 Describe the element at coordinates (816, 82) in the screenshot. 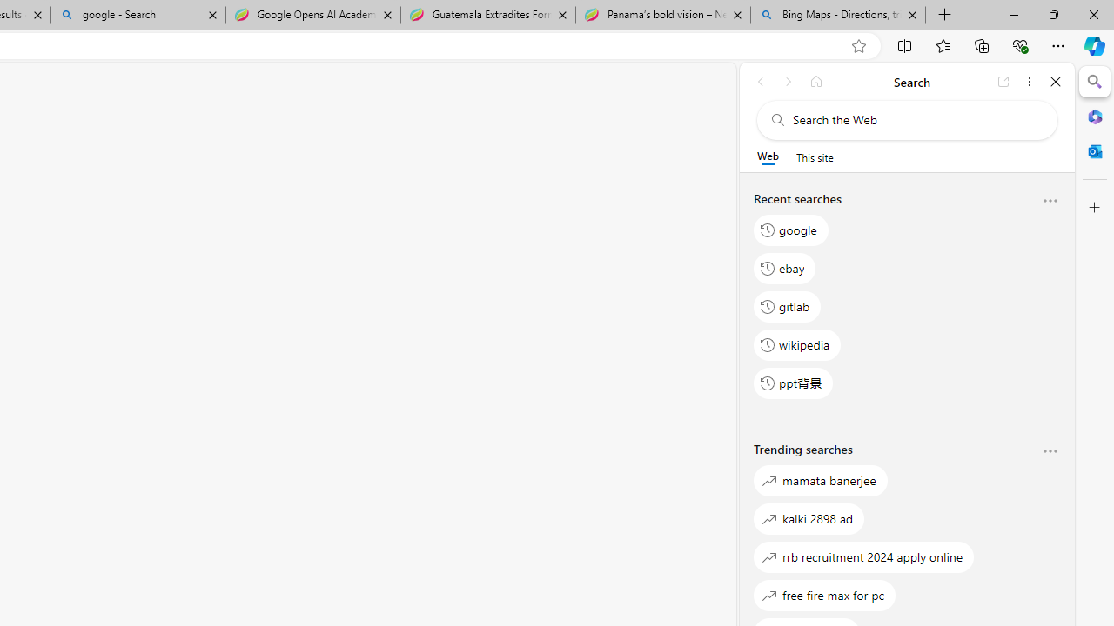

I see `Home` at that location.